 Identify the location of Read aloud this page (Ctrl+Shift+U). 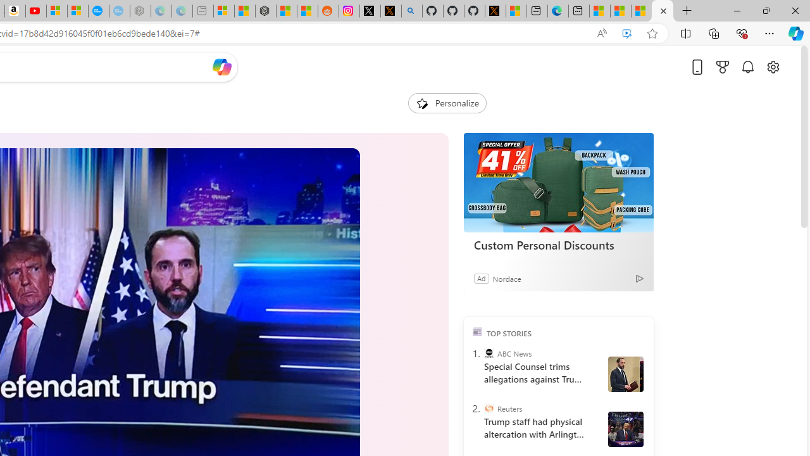
(601, 34).